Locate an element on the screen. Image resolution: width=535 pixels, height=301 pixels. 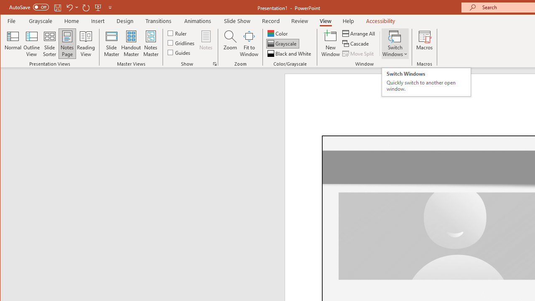
Fit to Window is located at coordinates (249, 43).